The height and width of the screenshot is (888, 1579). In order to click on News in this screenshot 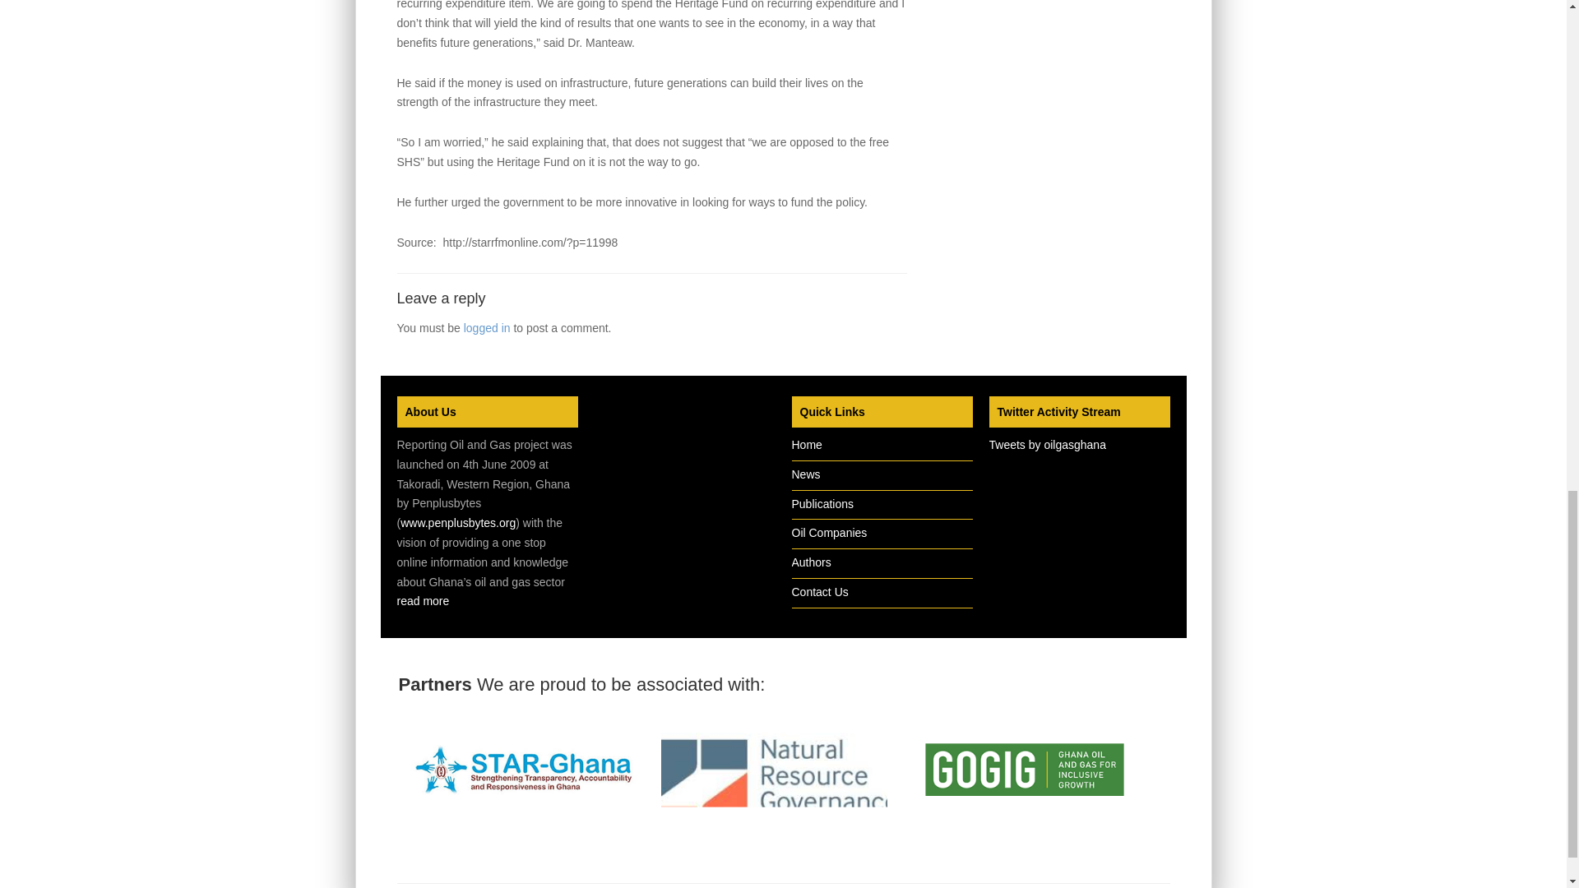, I will do `click(804, 474)`.